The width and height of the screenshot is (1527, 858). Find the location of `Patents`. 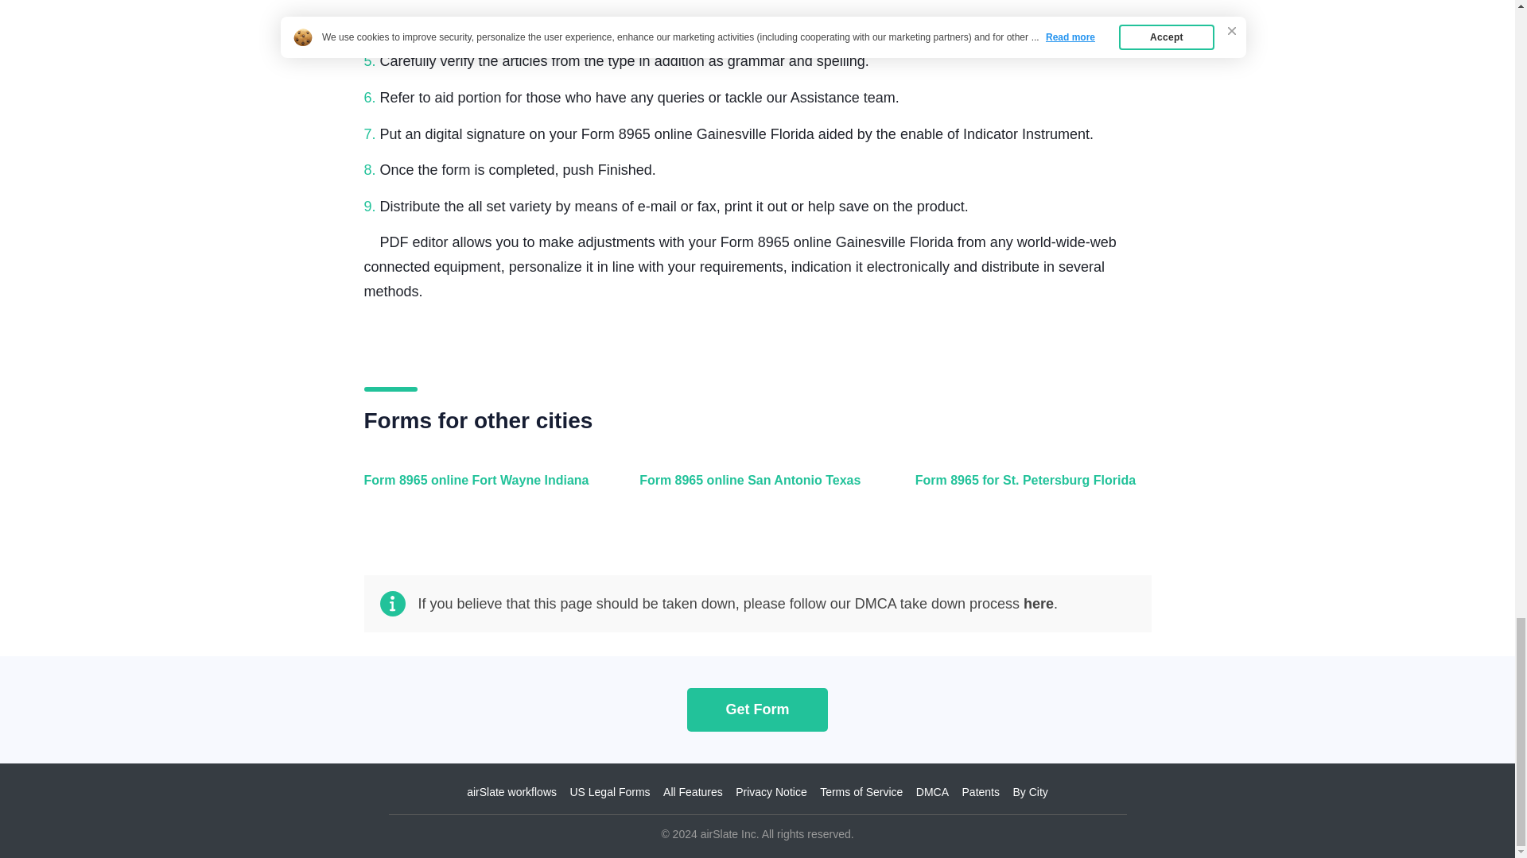

Patents is located at coordinates (981, 792).